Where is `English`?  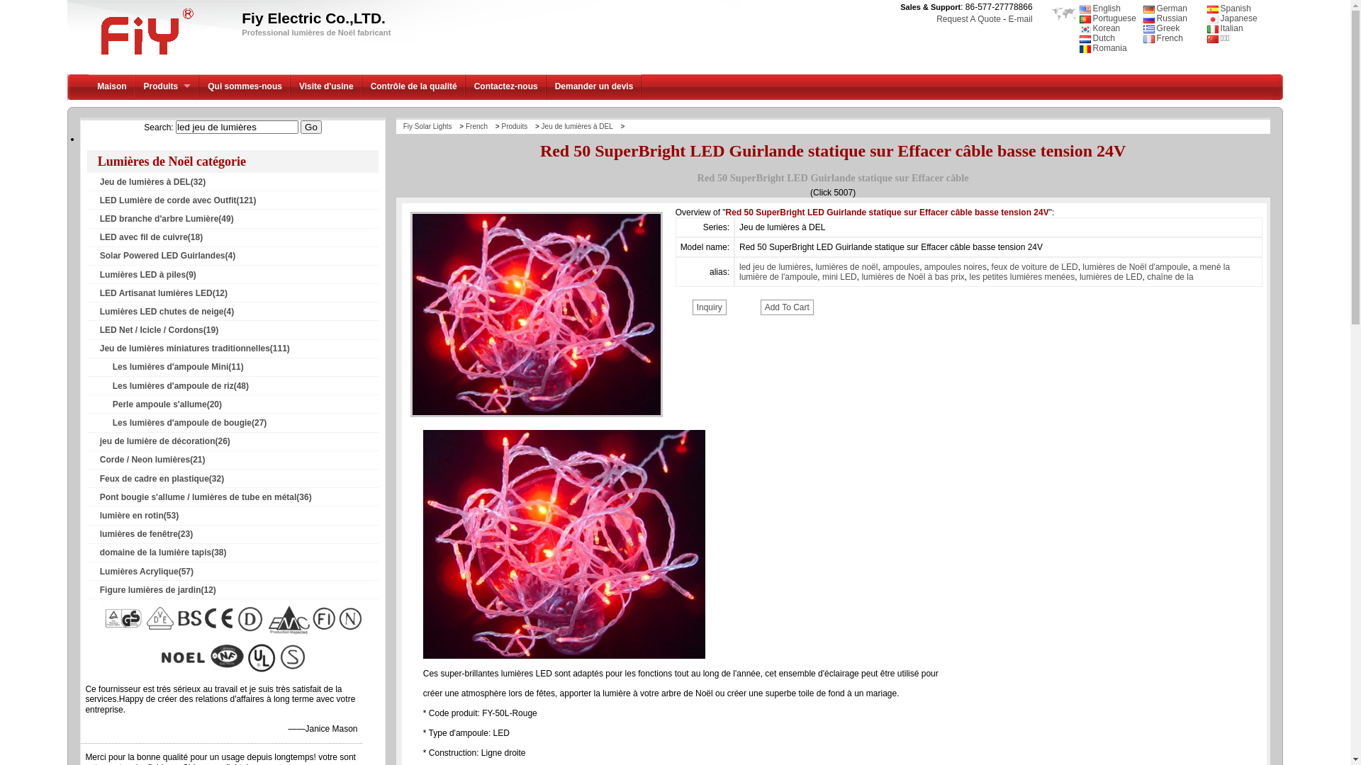 English is located at coordinates (1100, 8).